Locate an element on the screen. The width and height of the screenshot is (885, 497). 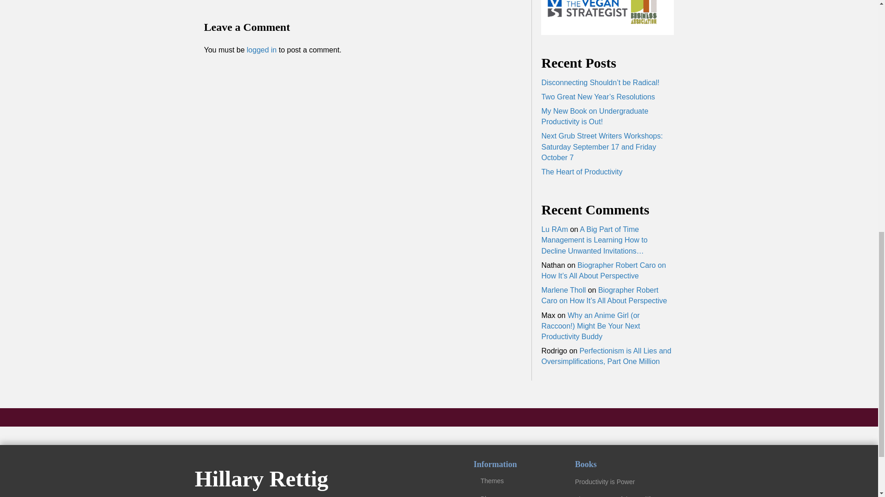
Lu RAm is located at coordinates (554, 229).